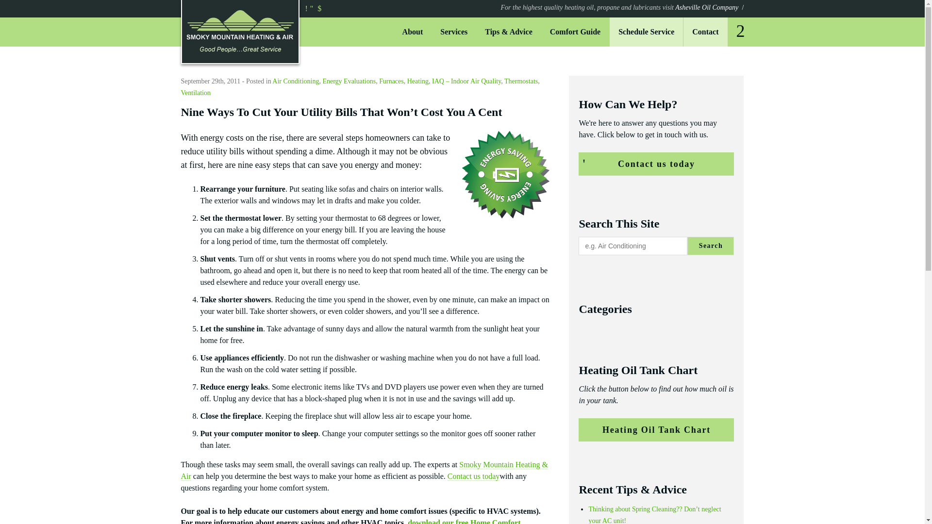 Image resolution: width=932 pixels, height=524 pixels. What do you see at coordinates (740, 31) in the screenshot?
I see `Search` at bounding box center [740, 31].